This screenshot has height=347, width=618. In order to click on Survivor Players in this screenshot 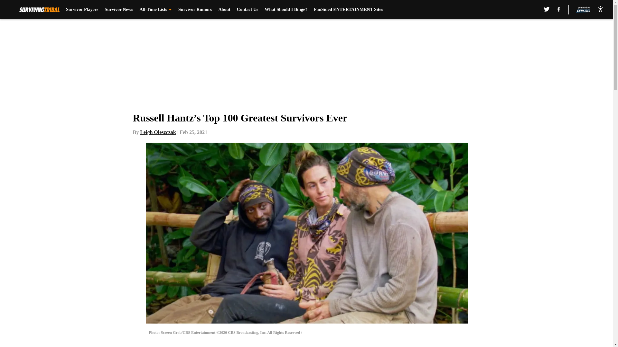, I will do `click(82, 10)`.